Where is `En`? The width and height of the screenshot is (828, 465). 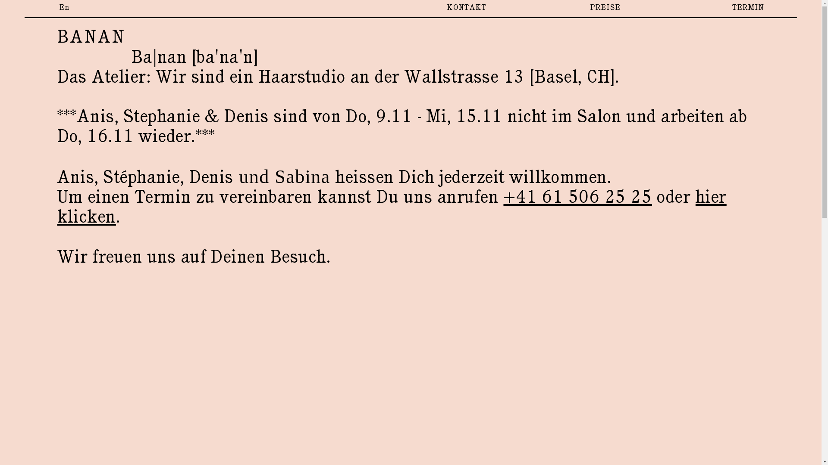
En is located at coordinates (64, 8).